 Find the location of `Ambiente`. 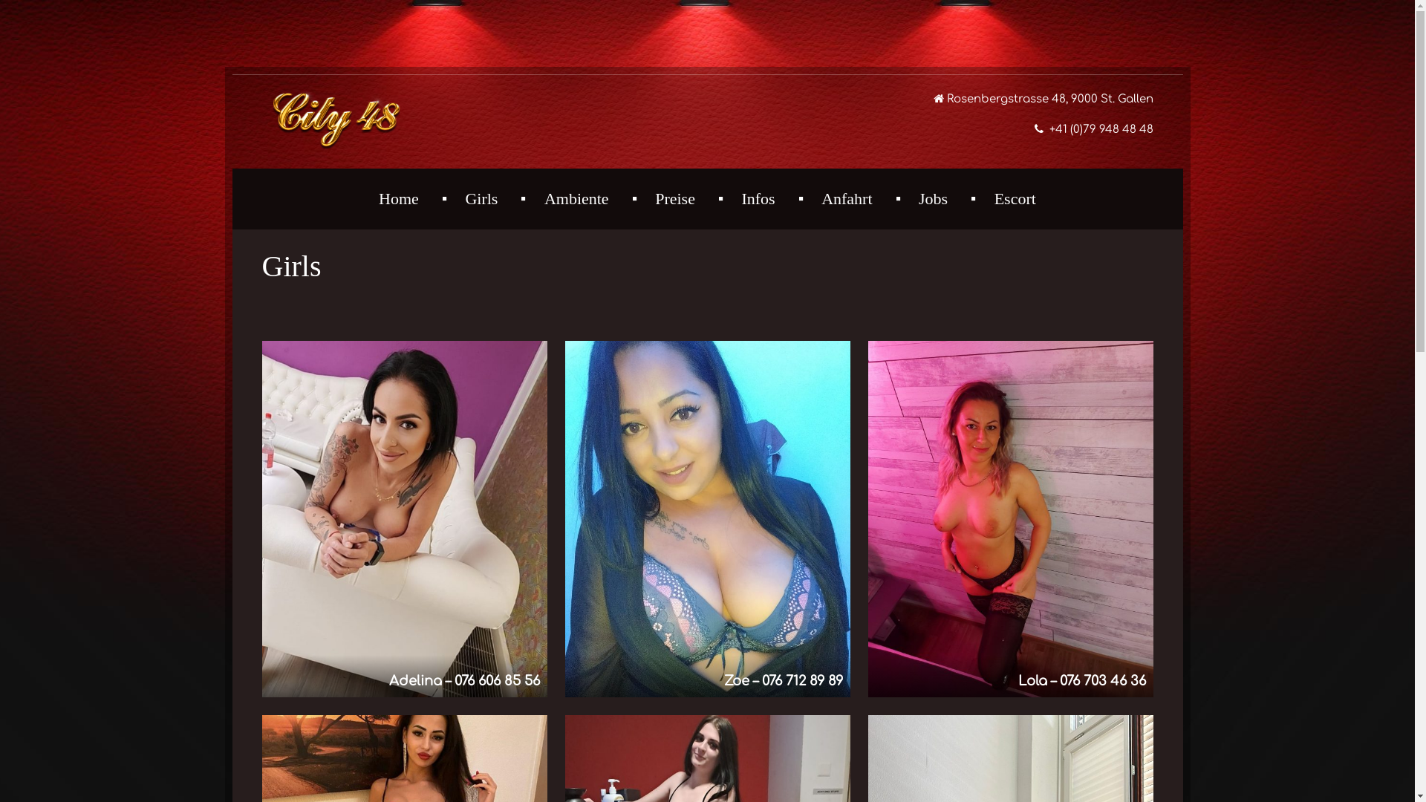

Ambiente is located at coordinates (576, 199).